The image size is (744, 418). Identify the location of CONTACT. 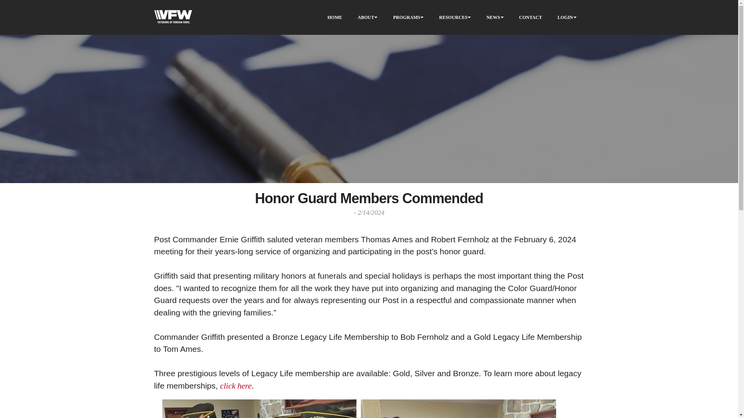
(531, 17).